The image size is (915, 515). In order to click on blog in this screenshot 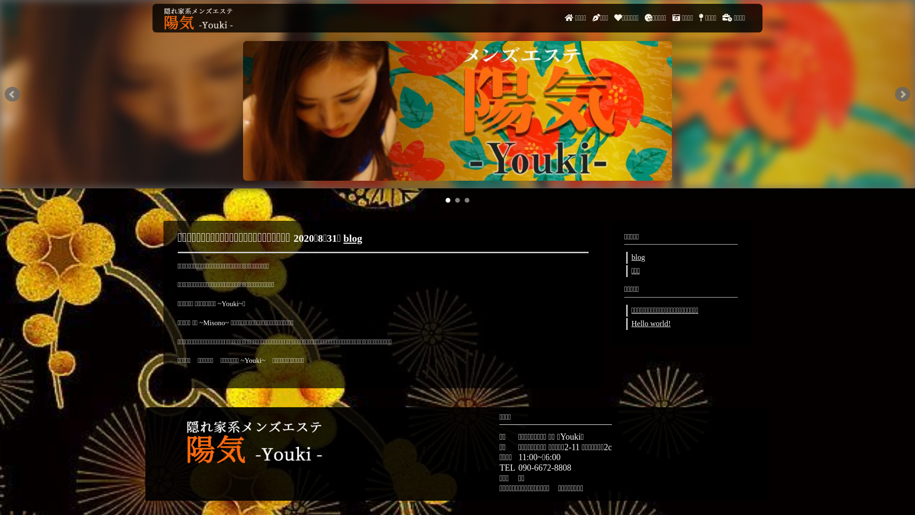, I will do `click(638, 257)`.